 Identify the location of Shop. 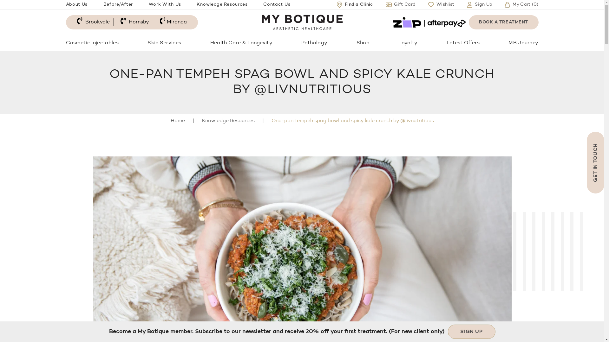
(363, 43).